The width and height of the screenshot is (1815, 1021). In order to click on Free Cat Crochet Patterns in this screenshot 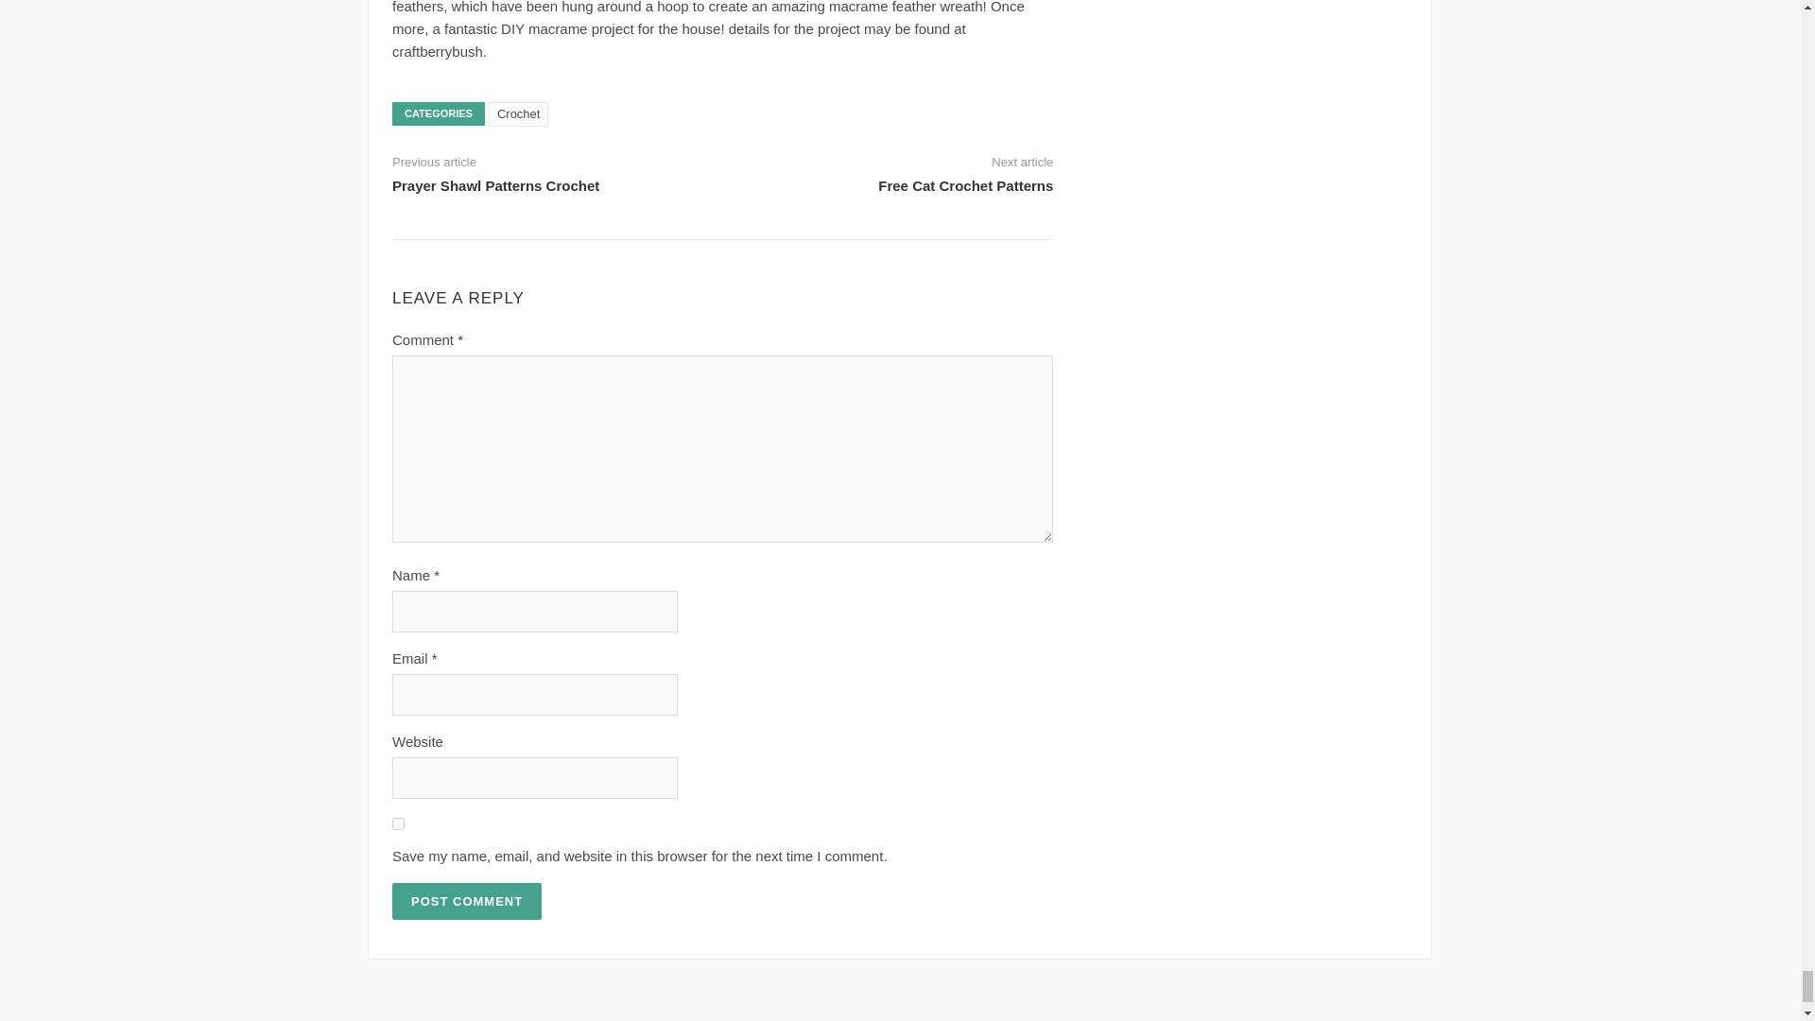, I will do `click(965, 185)`.